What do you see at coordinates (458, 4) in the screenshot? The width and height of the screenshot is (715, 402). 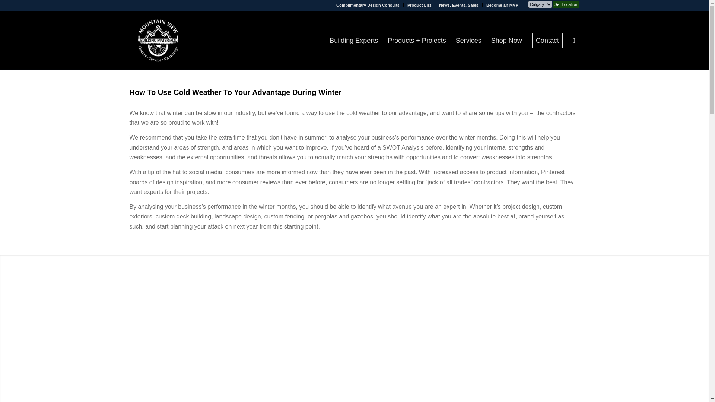 I see `News, Events, Sales` at bounding box center [458, 4].